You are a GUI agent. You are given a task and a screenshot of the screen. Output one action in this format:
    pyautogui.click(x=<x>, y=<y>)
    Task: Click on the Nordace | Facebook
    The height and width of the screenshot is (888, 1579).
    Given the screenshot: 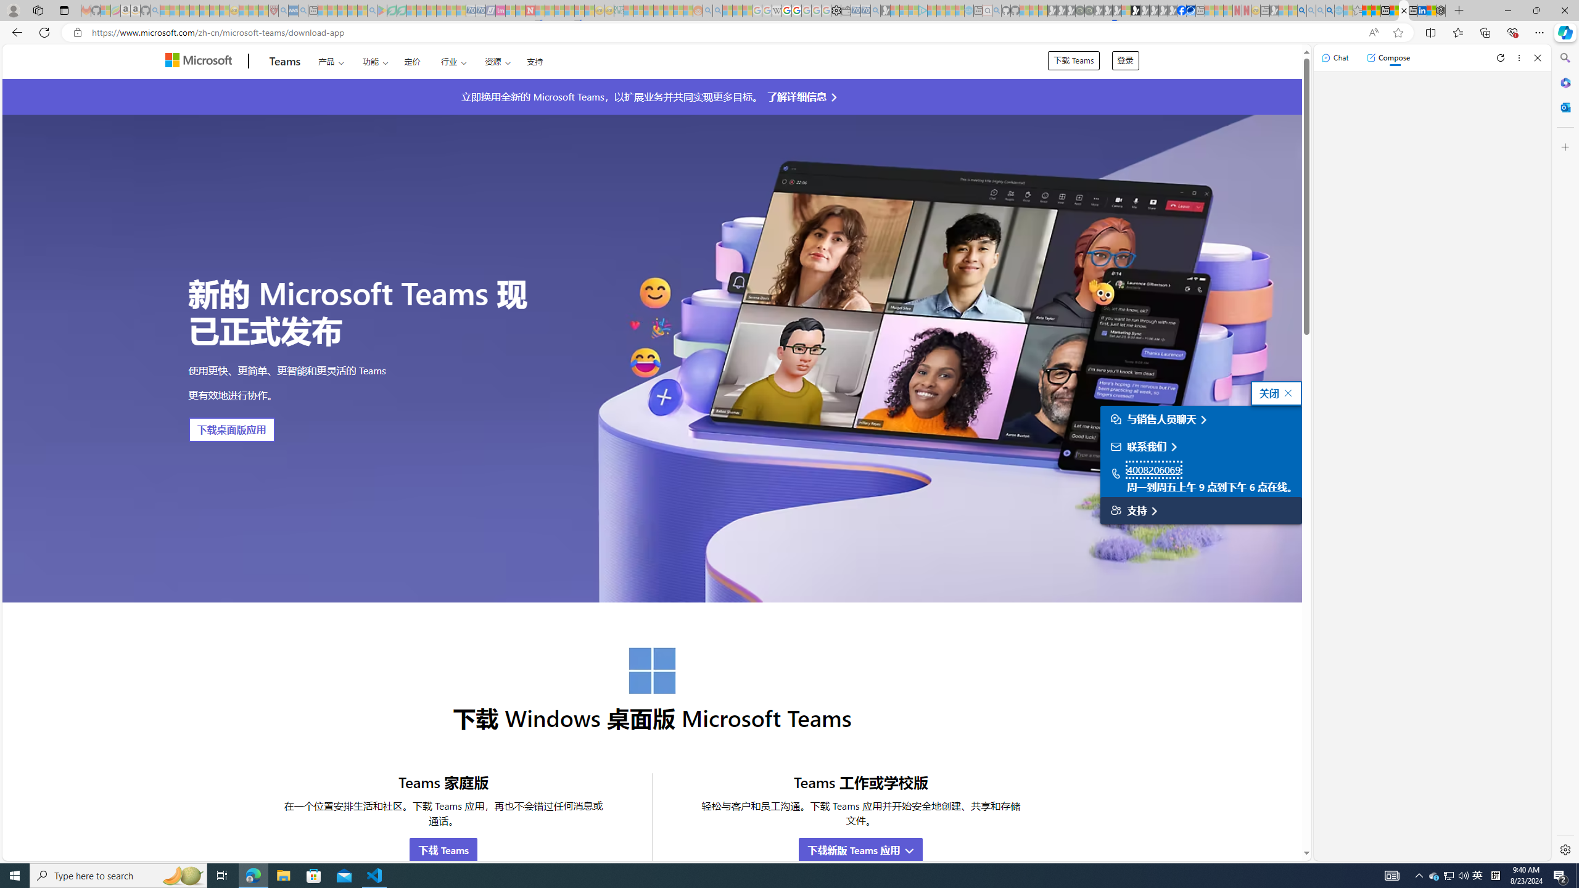 What is the action you would take?
    pyautogui.click(x=1182, y=10)
    